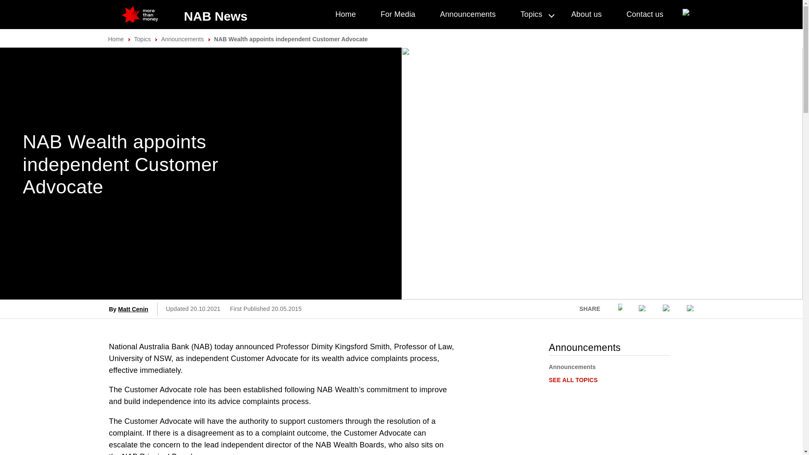 The image size is (809, 455). Describe the element at coordinates (587, 14) in the screenshot. I see `About us` at that location.